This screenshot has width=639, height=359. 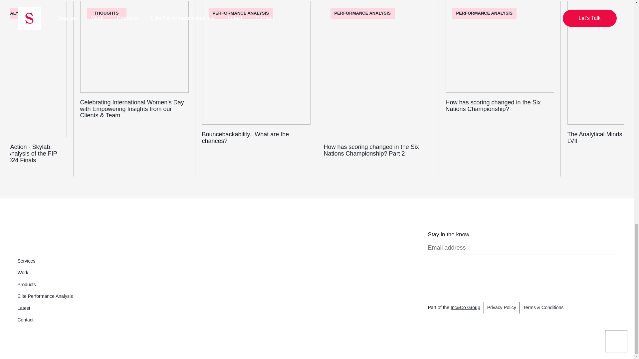 What do you see at coordinates (454, 272) in the screenshot?
I see `twitter` at bounding box center [454, 272].